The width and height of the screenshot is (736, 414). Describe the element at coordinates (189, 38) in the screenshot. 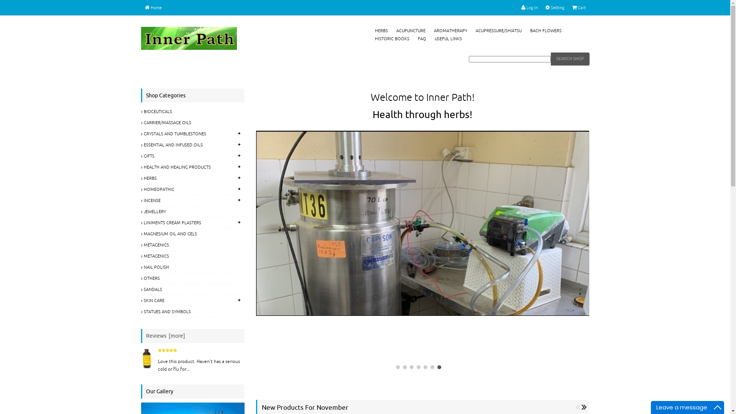

I see ` Powered by Zen Cart :: The Art of E-Commerce ` at that location.